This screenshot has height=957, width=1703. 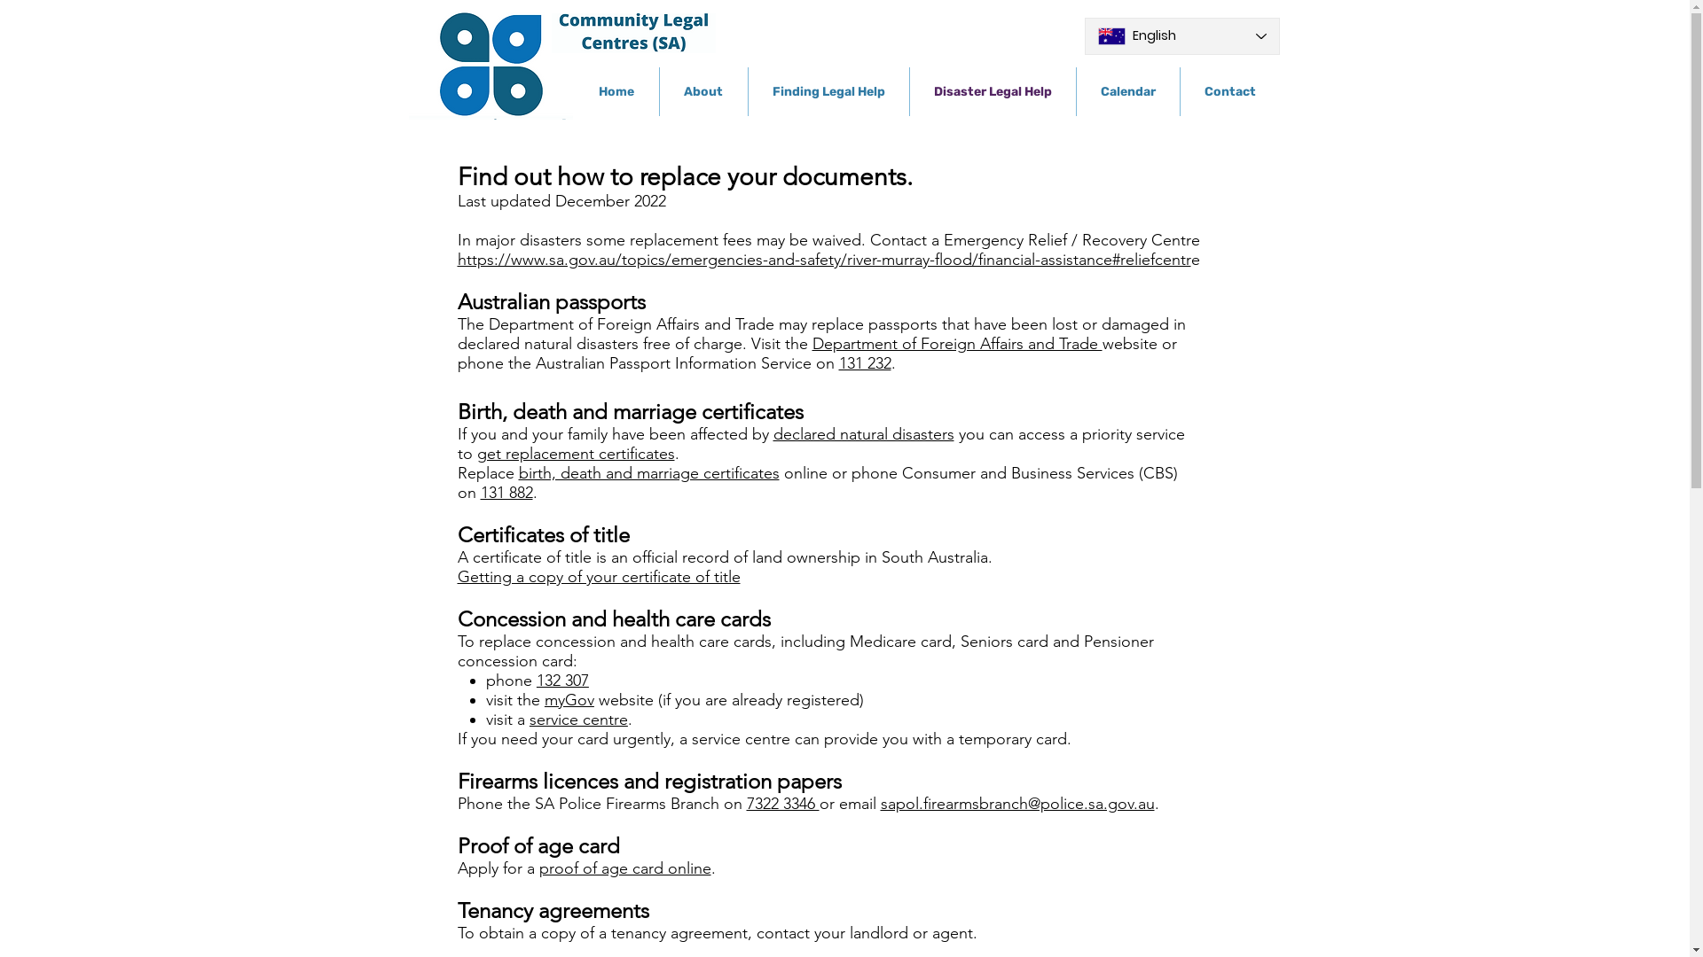 I want to click on Finding Legal Help, so click(x=828, y=92).